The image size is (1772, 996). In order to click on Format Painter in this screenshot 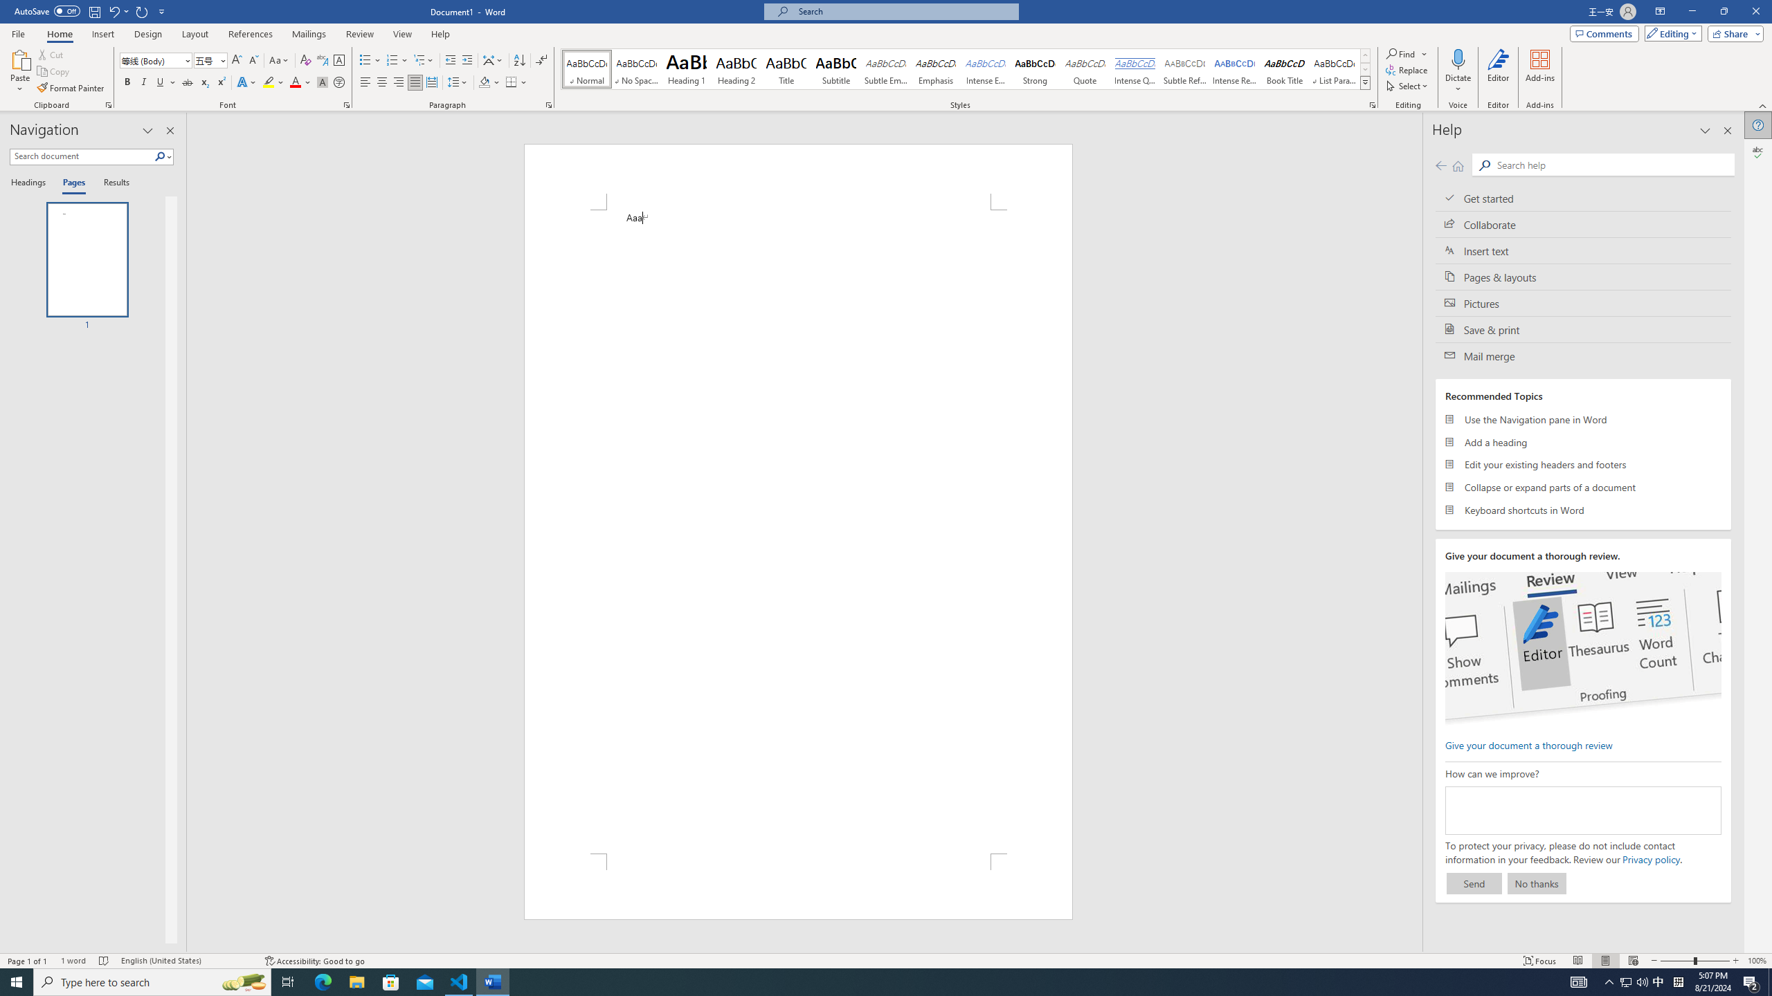, I will do `click(72, 89)`.